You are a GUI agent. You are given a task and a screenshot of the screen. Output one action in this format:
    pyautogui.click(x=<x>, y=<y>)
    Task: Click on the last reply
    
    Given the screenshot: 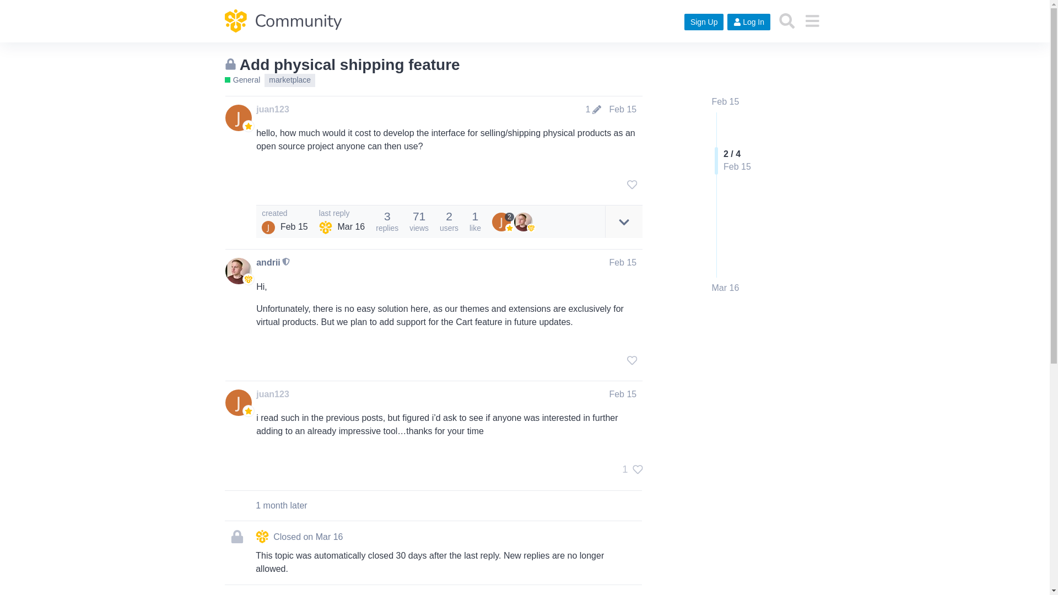 What is the action you would take?
    pyautogui.click(x=342, y=214)
    